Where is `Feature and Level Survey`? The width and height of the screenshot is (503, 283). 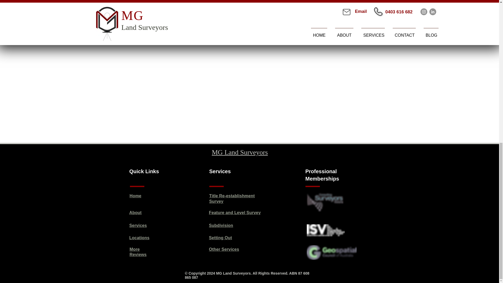 Feature and Level Survey is located at coordinates (235, 213).